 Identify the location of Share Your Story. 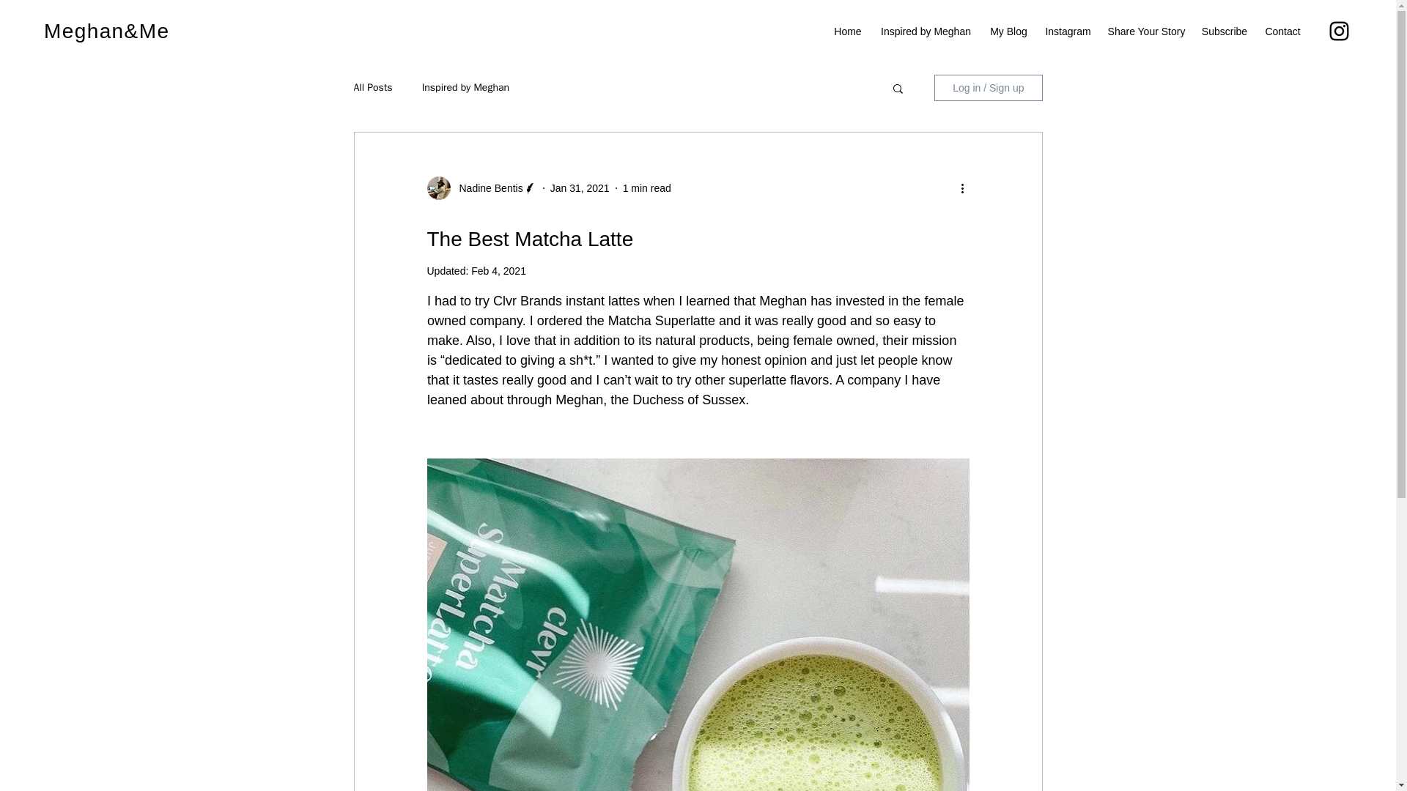
(1146, 31).